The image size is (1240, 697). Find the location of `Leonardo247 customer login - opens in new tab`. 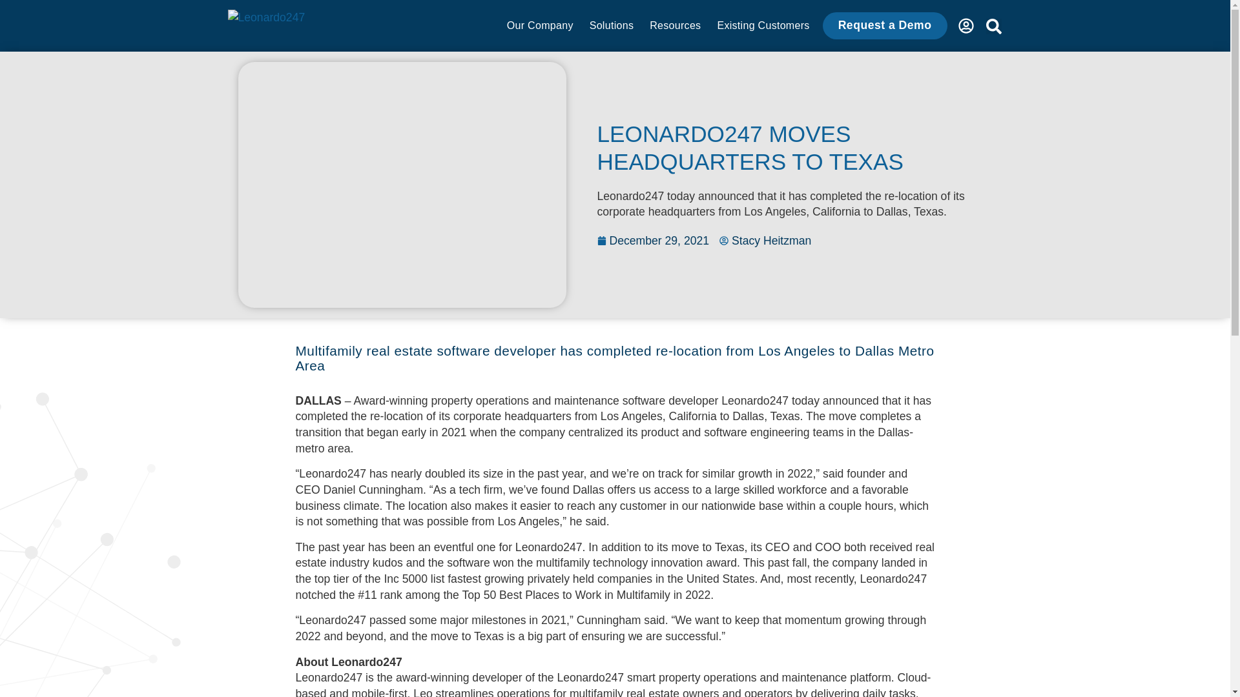

Leonardo247 customer login - opens in new tab is located at coordinates (966, 26).